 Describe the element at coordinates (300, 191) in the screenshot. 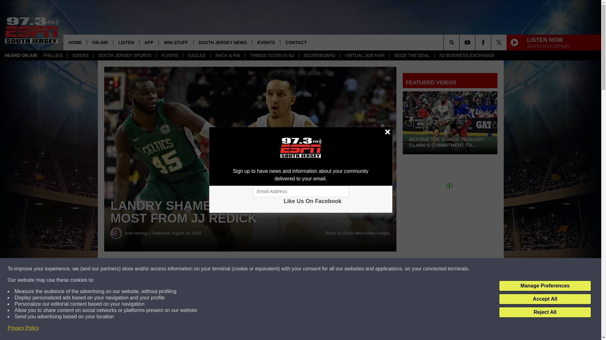

I see `Email Address` at that location.